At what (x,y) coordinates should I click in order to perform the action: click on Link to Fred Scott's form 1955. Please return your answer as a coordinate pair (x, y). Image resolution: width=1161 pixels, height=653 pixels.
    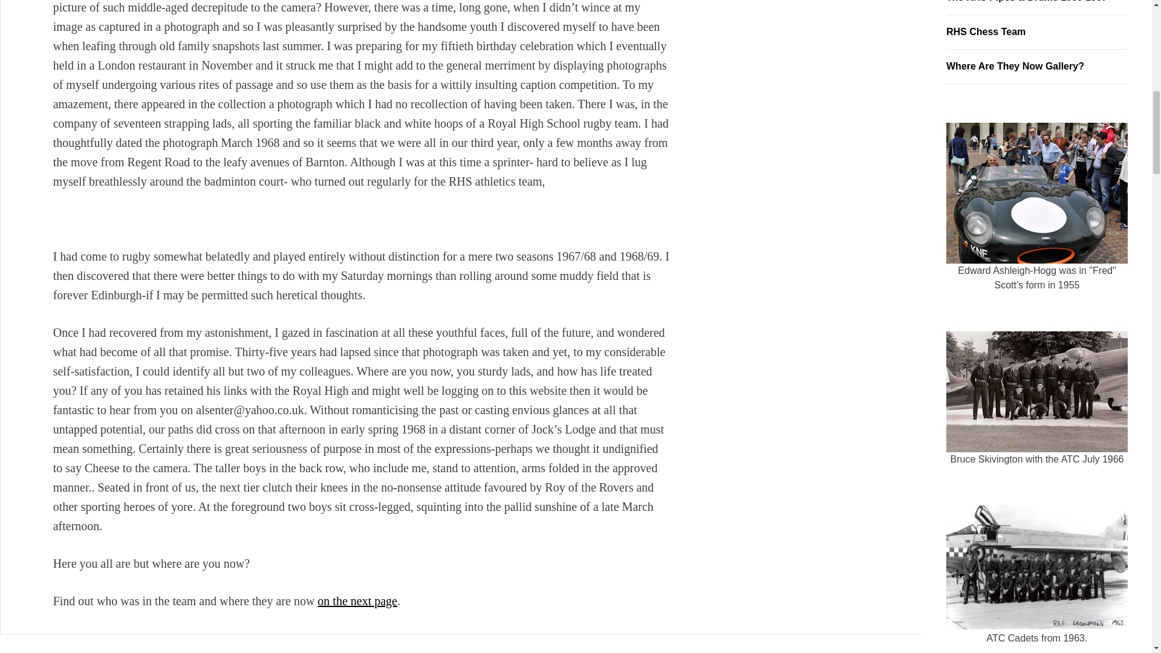
    Looking at the image, I should click on (1036, 193).